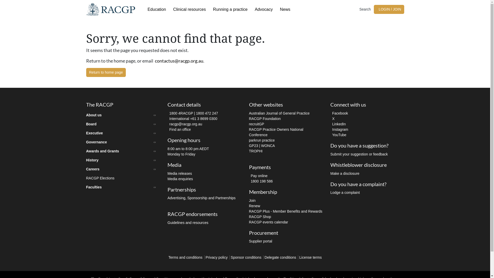 Image resolution: width=494 pixels, height=278 pixels. I want to click on LinkedIn, so click(338, 124).